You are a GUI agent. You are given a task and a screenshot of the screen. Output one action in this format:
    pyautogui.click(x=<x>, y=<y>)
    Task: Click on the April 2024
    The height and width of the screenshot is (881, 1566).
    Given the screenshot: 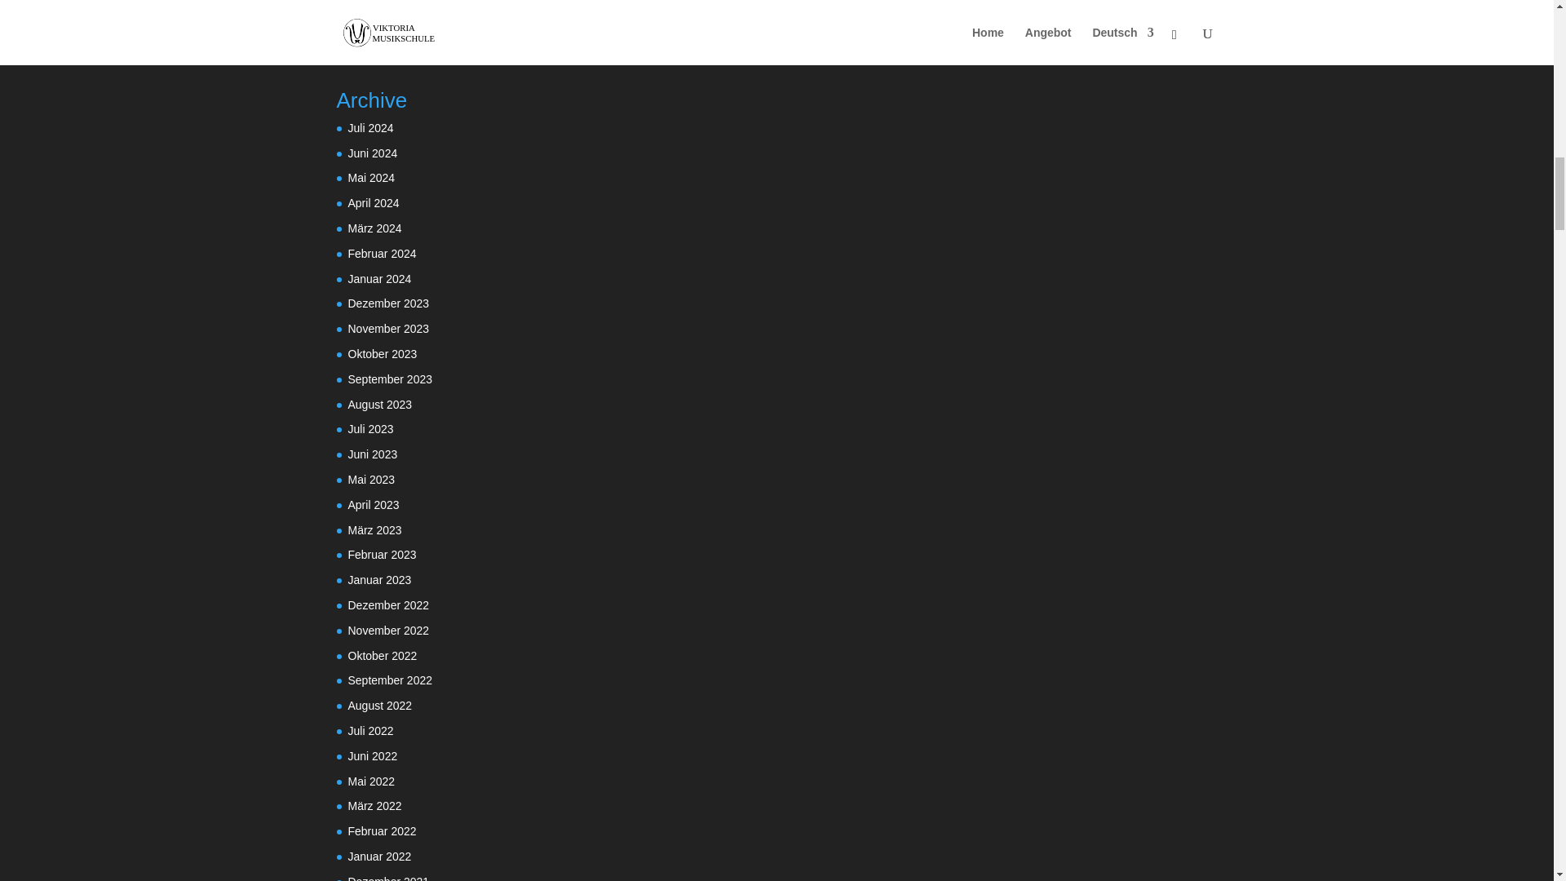 What is the action you would take?
    pyautogui.click(x=374, y=202)
    